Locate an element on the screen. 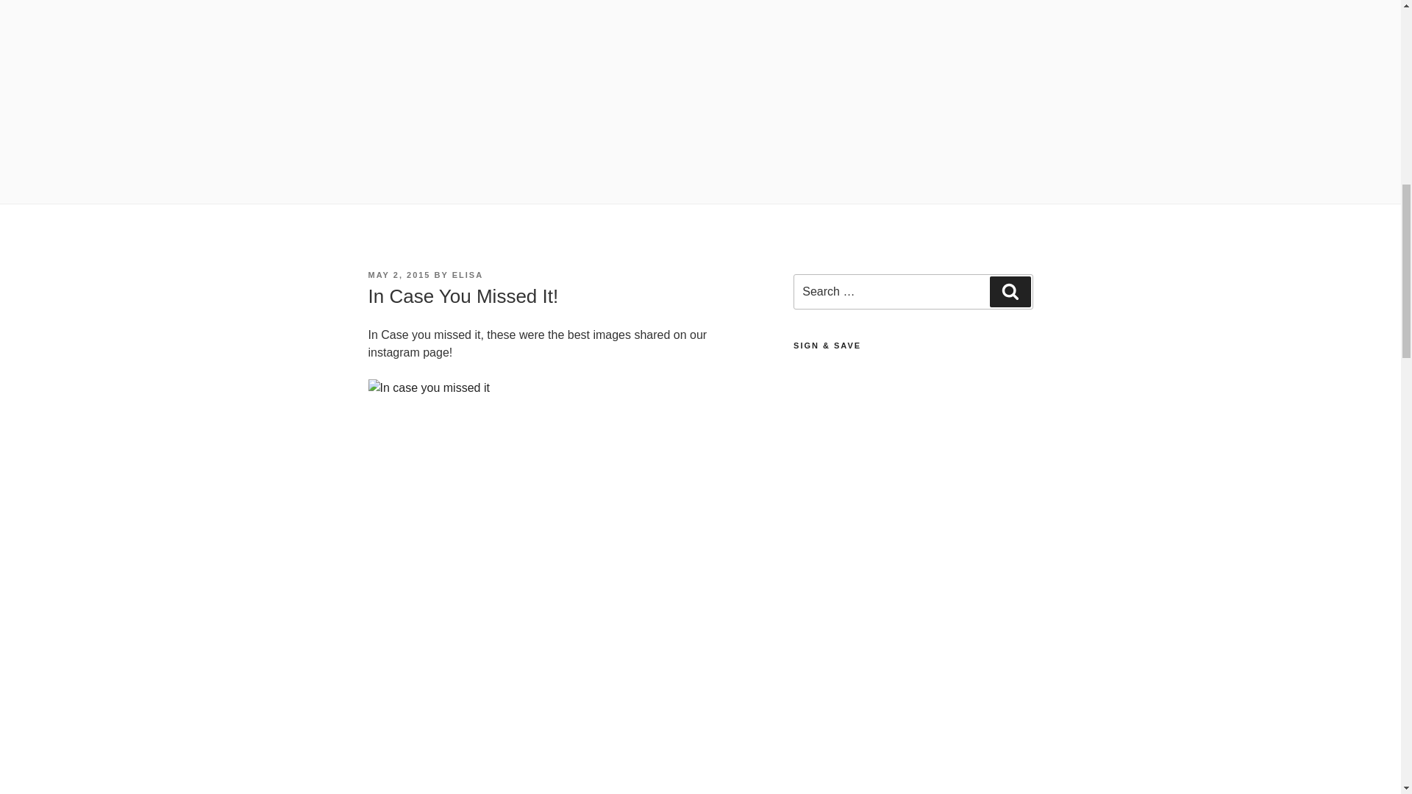  ELISA is located at coordinates (467, 275).